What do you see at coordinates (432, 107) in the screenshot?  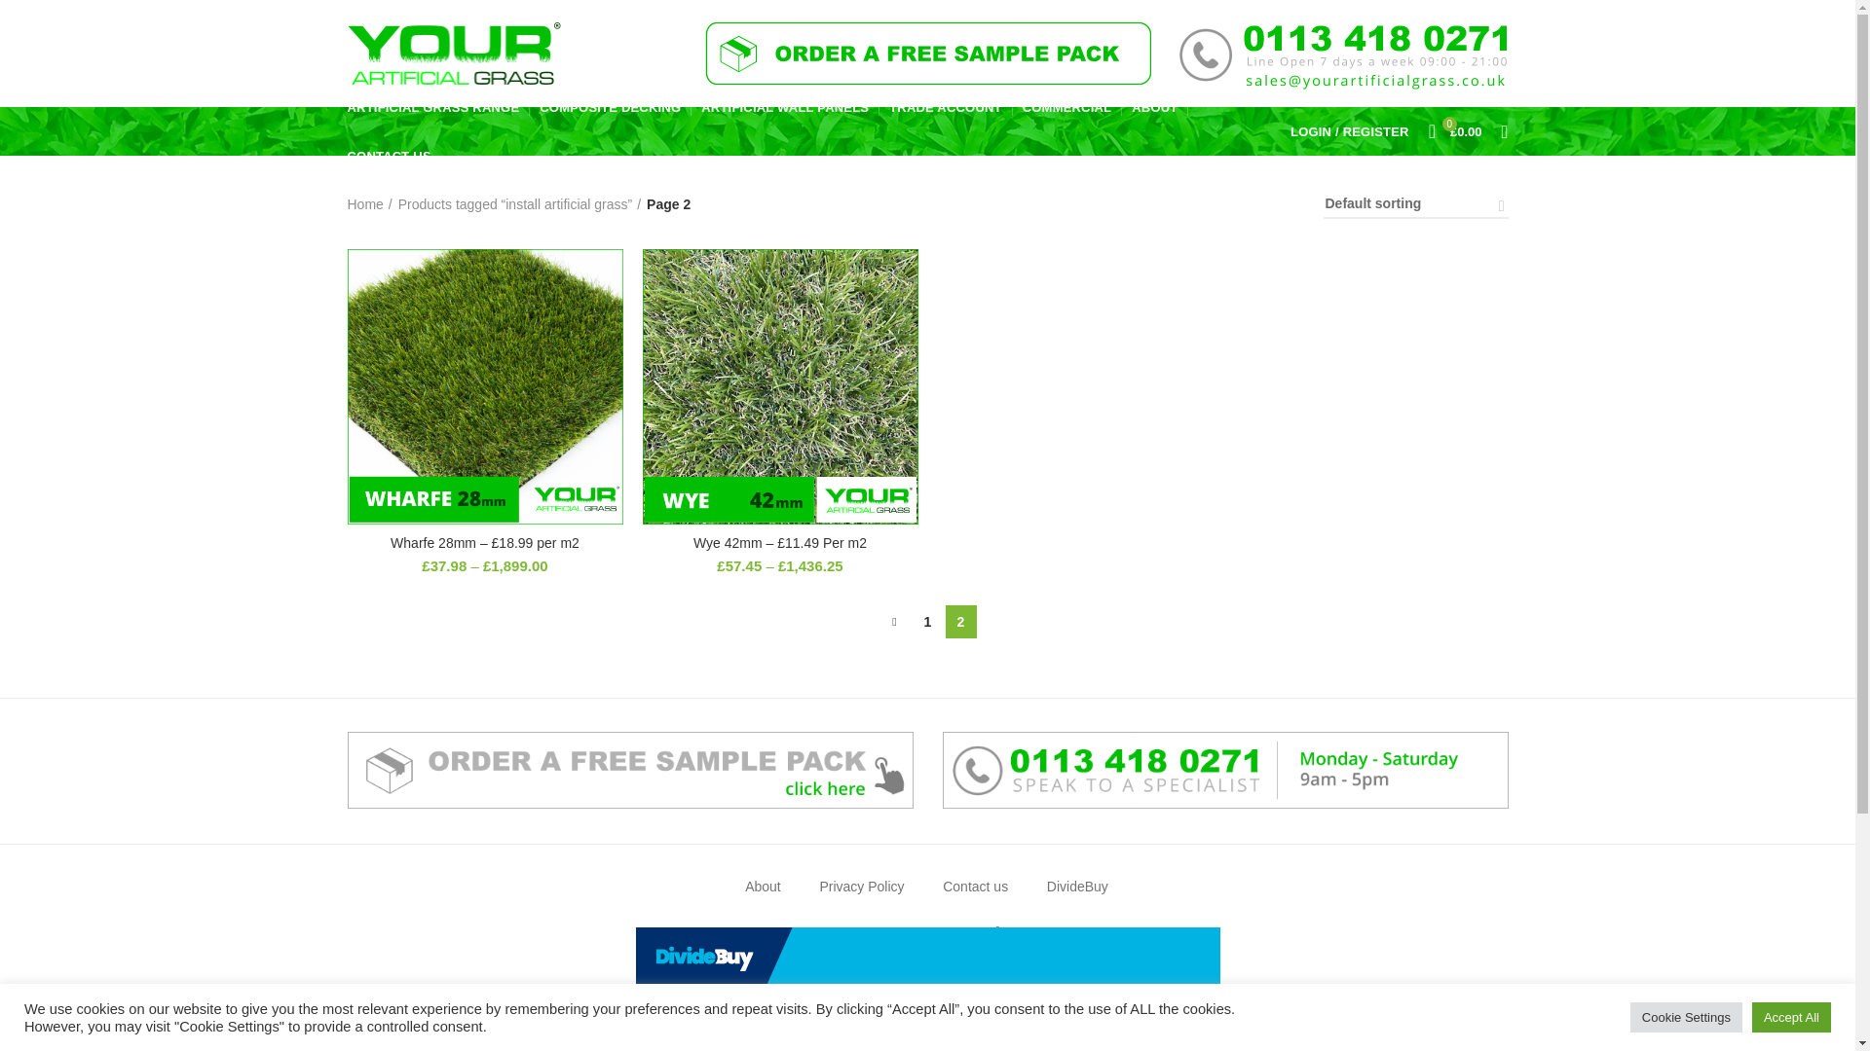 I see `ARTIFICIAL GRASS RANGE` at bounding box center [432, 107].